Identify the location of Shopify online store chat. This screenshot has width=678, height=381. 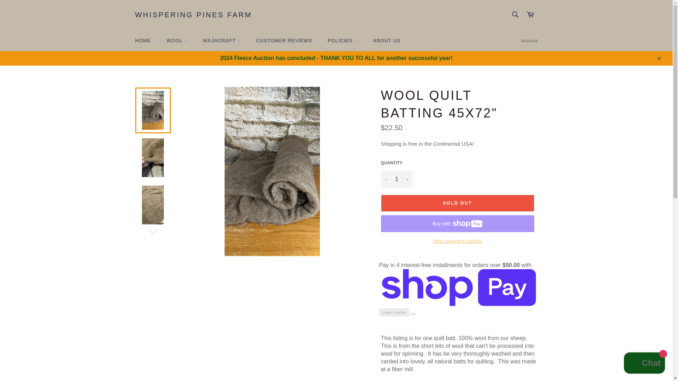
(644, 364).